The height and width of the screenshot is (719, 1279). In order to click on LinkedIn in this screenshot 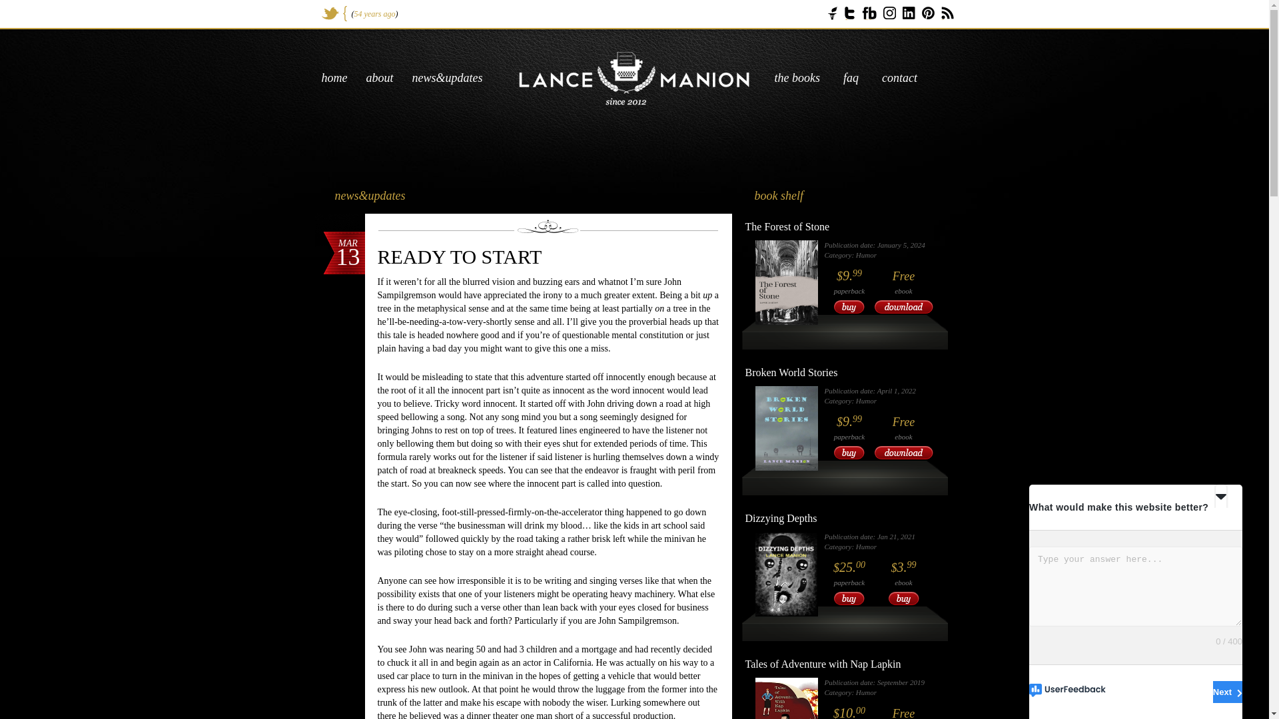, I will do `click(907, 13)`.